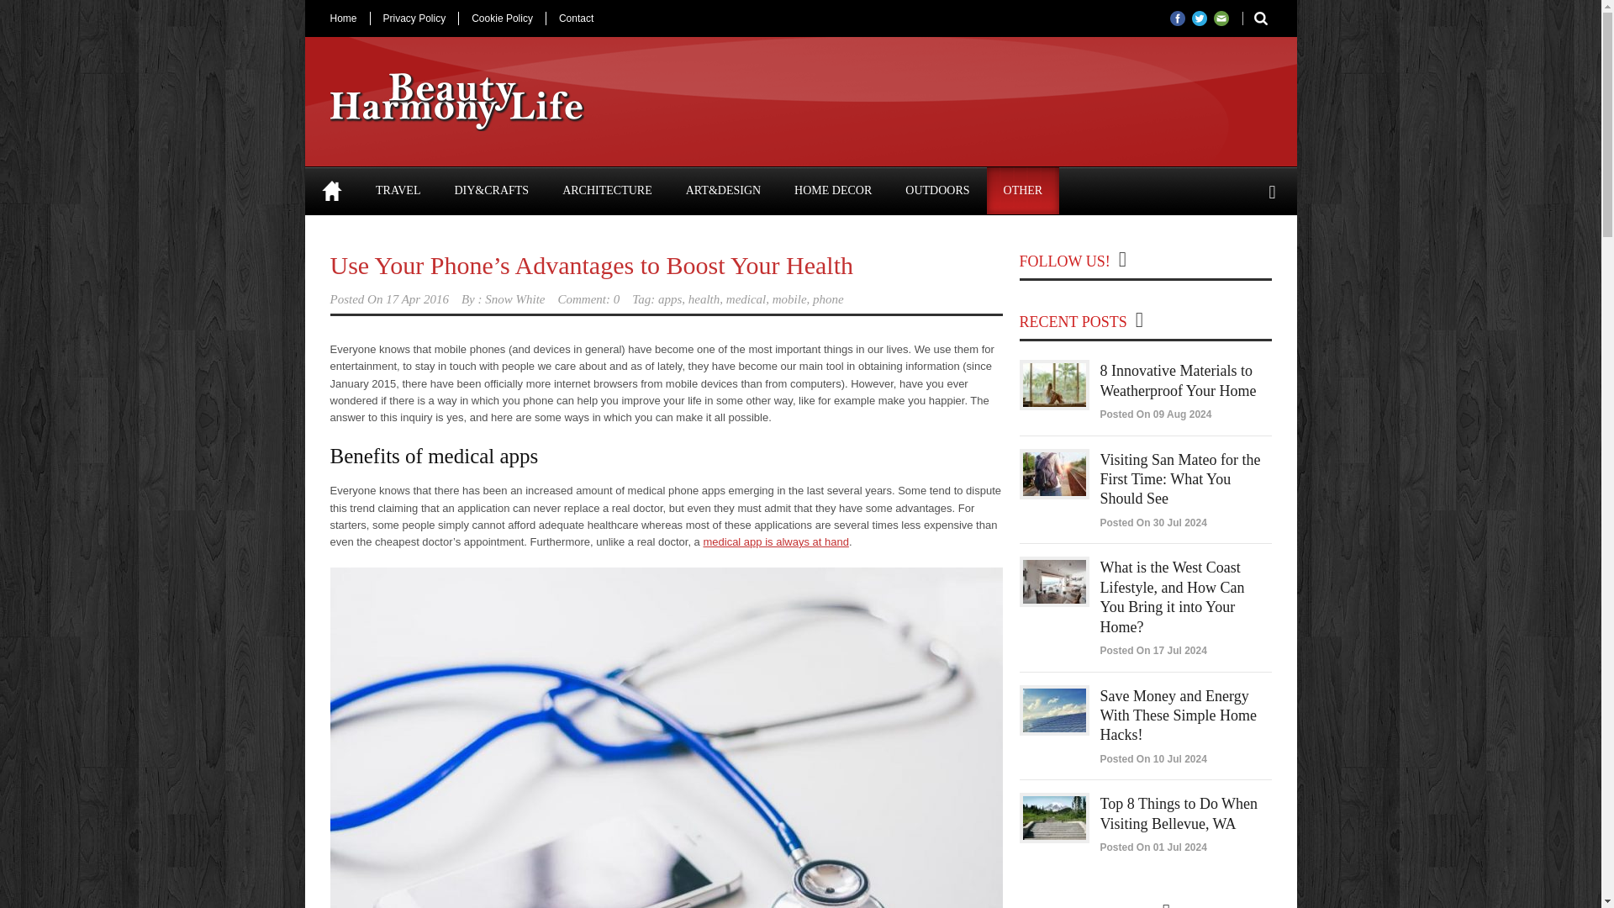 Image resolution: width=1614 pixels, height=908 pixels. What do you see at coordinates (704, 298) in the screenshot?
I see `health` at bounding box center [704, 298].